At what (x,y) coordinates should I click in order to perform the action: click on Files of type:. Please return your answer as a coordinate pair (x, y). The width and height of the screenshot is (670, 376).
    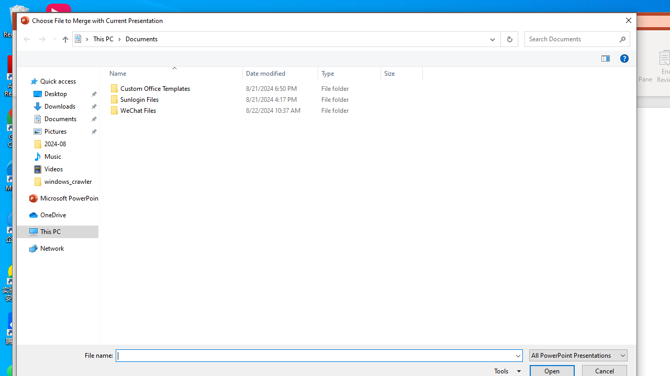
    Looking at the image, I should click on (578, 355).